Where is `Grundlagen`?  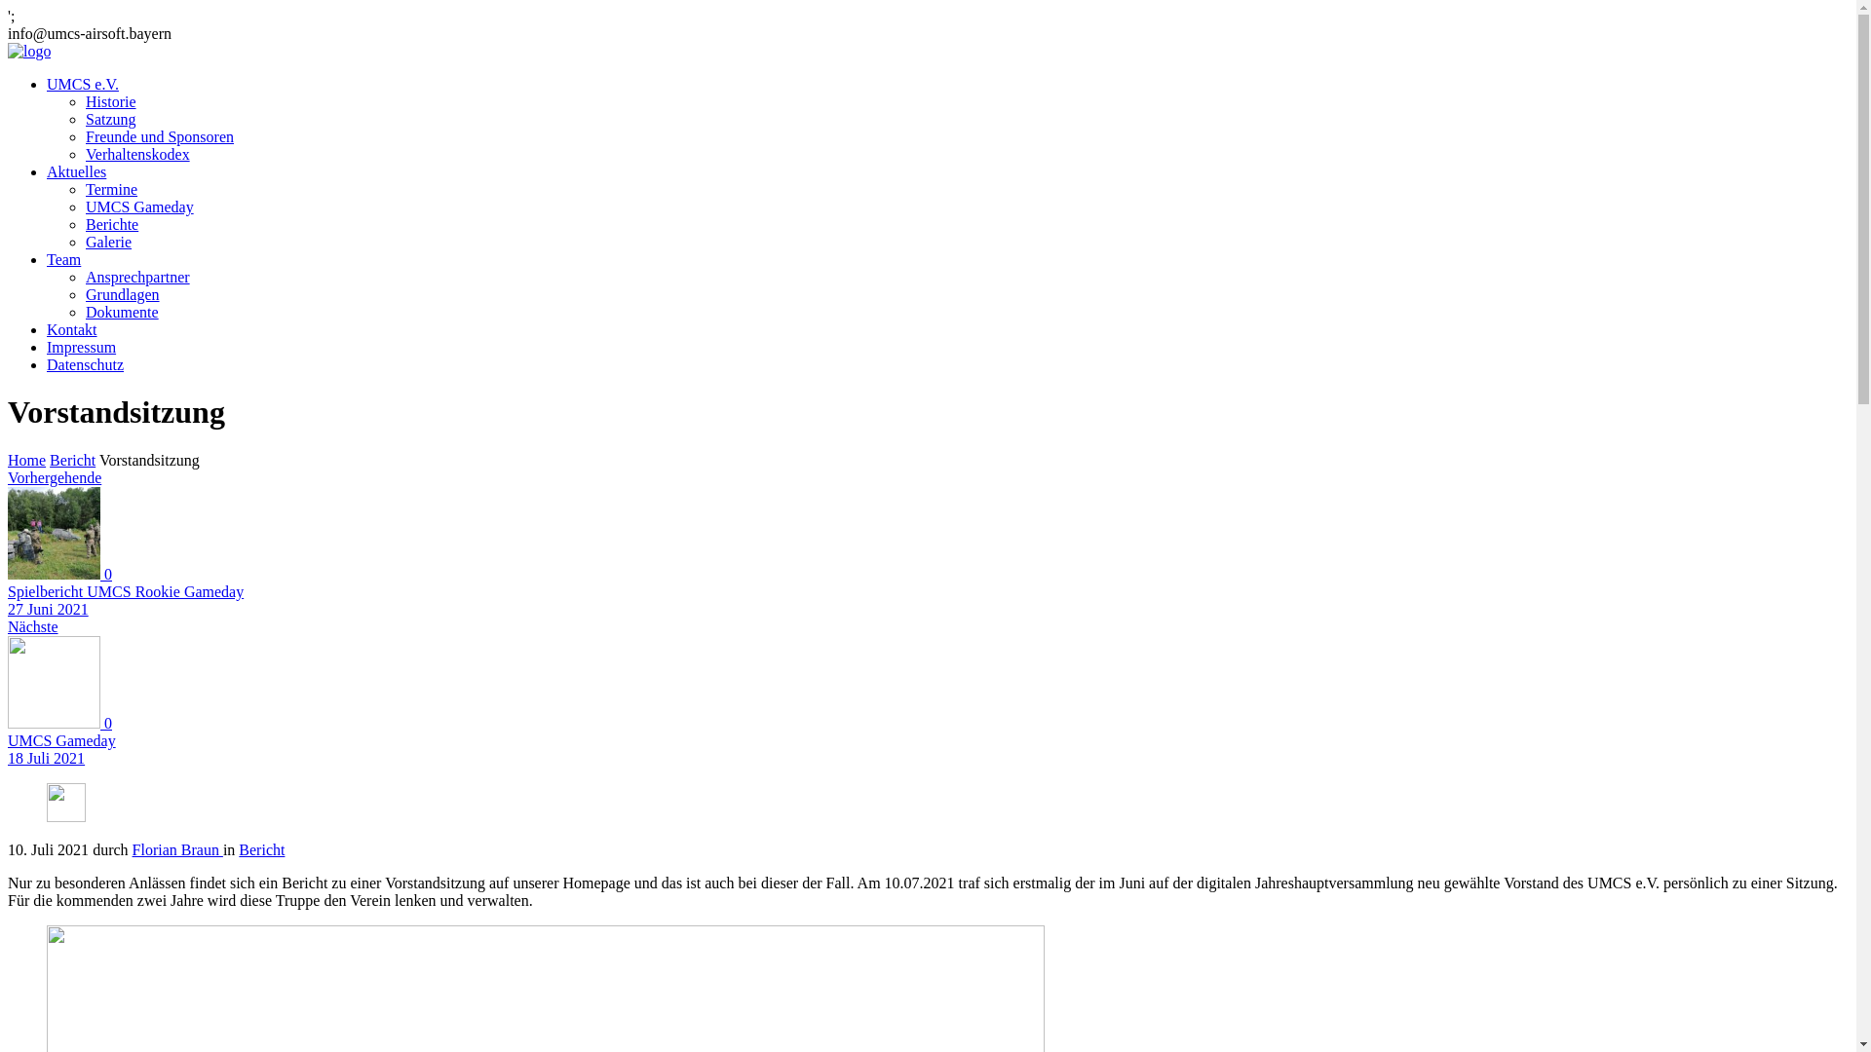
Grundlagen is located at coordinates (123, 294).